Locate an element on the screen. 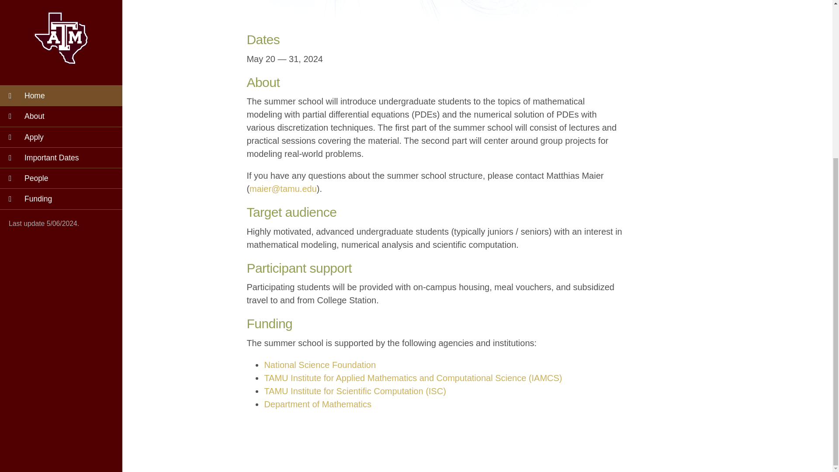 This screenshot has height=472, width=839. Department of Mathematics is located at coordinates (318, 404).